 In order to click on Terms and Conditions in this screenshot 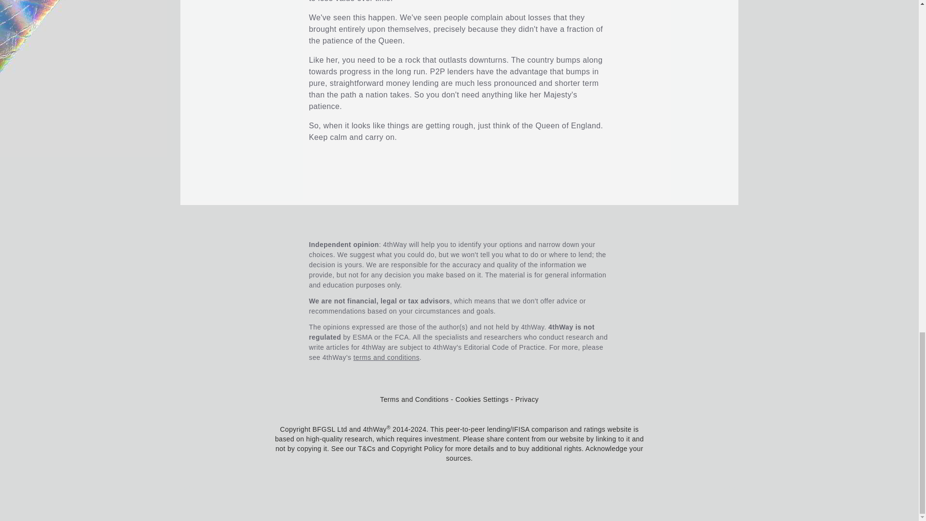, I will do `click(414, 399)`.